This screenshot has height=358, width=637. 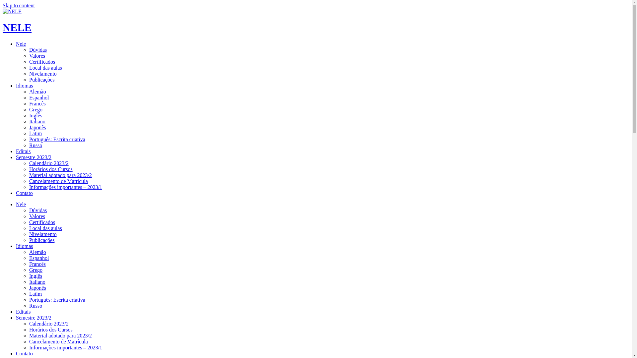 What do you see at coordinates (25, 193) in the screenshot?
I see `Contato` at bounding box center [25, 193].